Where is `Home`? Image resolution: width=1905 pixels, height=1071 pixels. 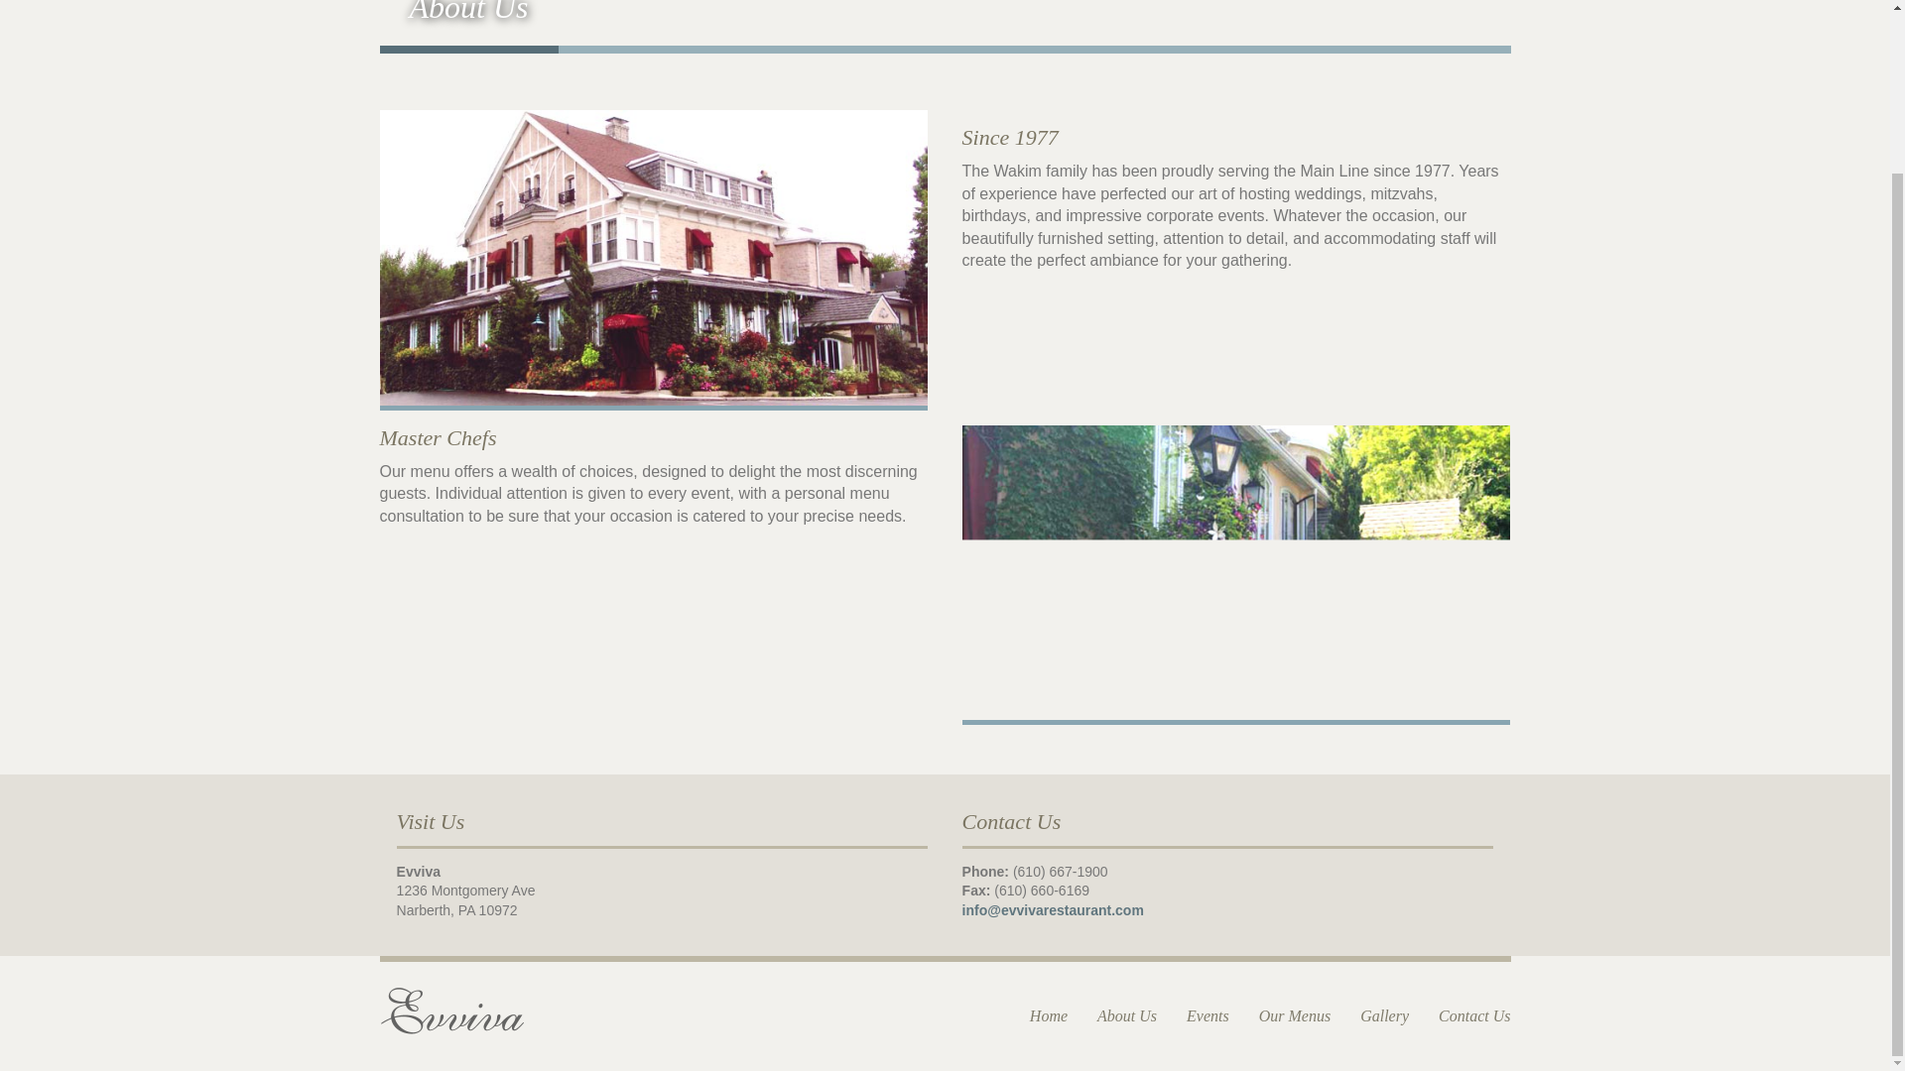 Home is located at coordinates (1048, 1015).